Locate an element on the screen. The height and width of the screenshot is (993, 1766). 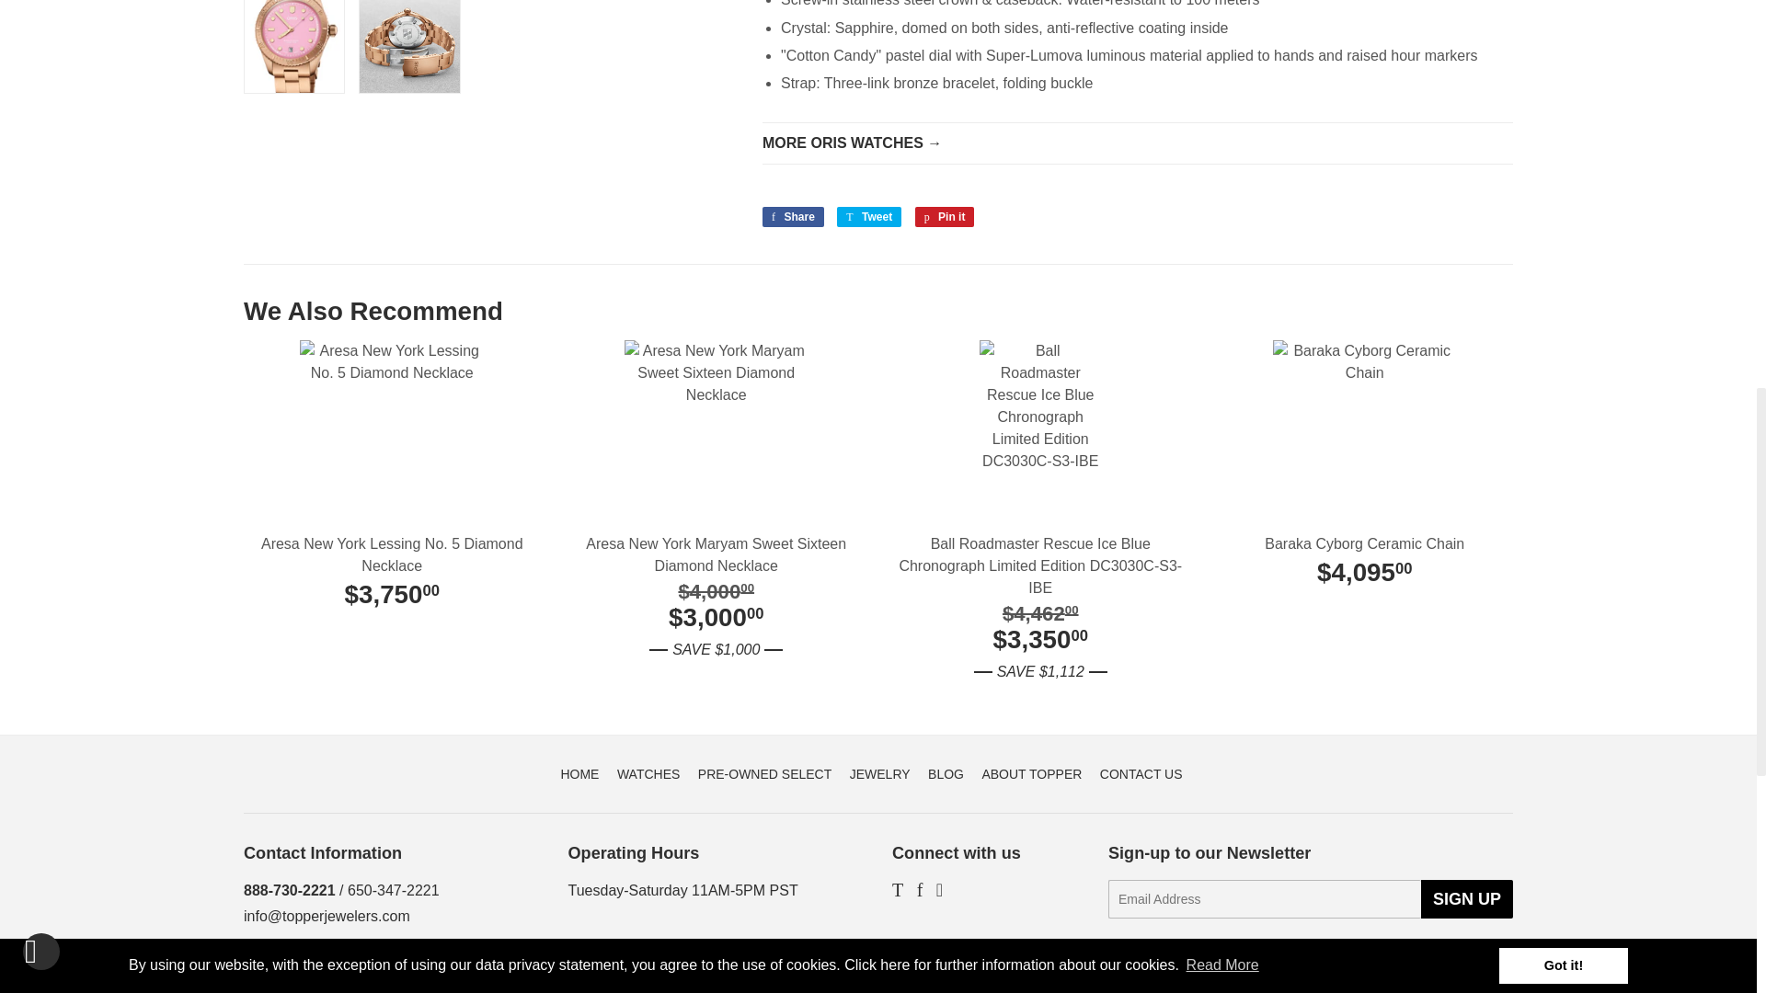
Pin on Pinterest is located at coordinates (944, 217).